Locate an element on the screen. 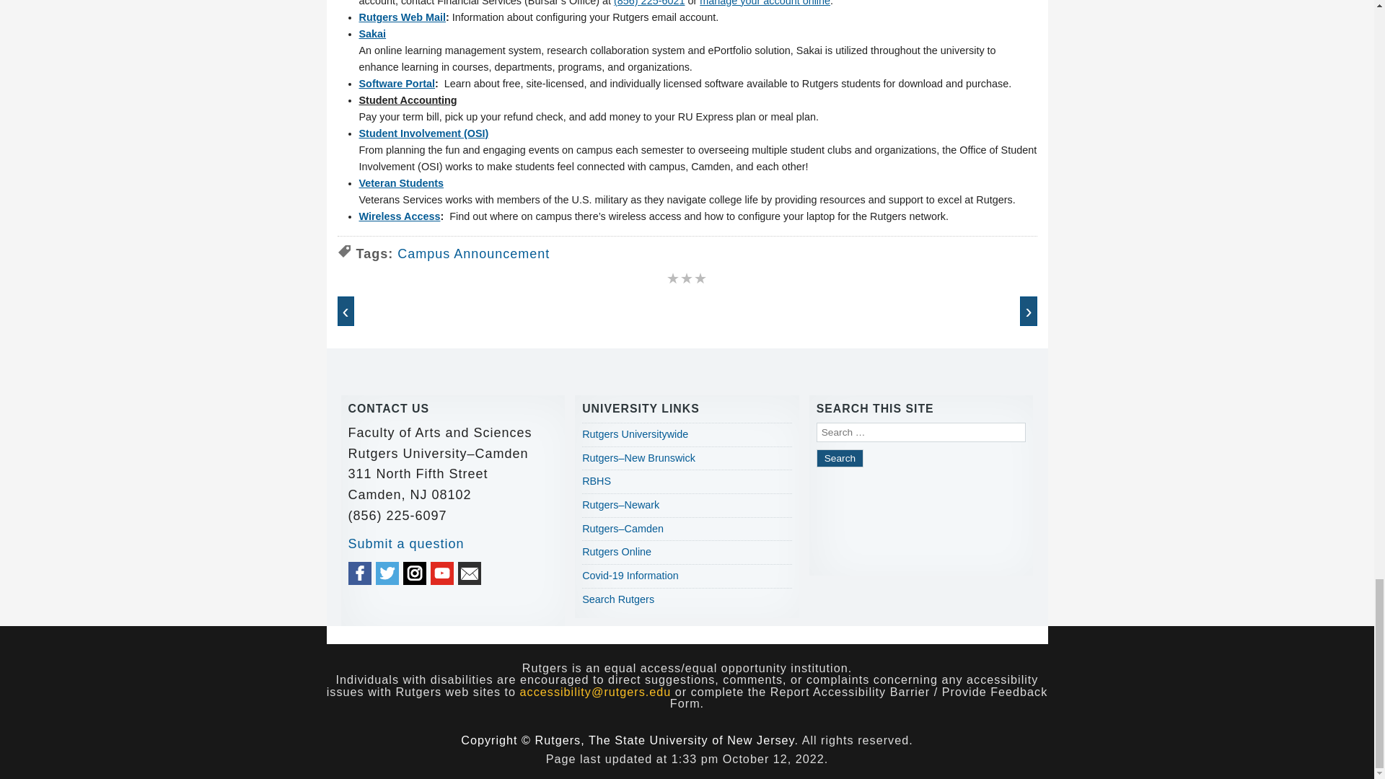  FAS YouTube Channel is located at coordinates (442, 573).